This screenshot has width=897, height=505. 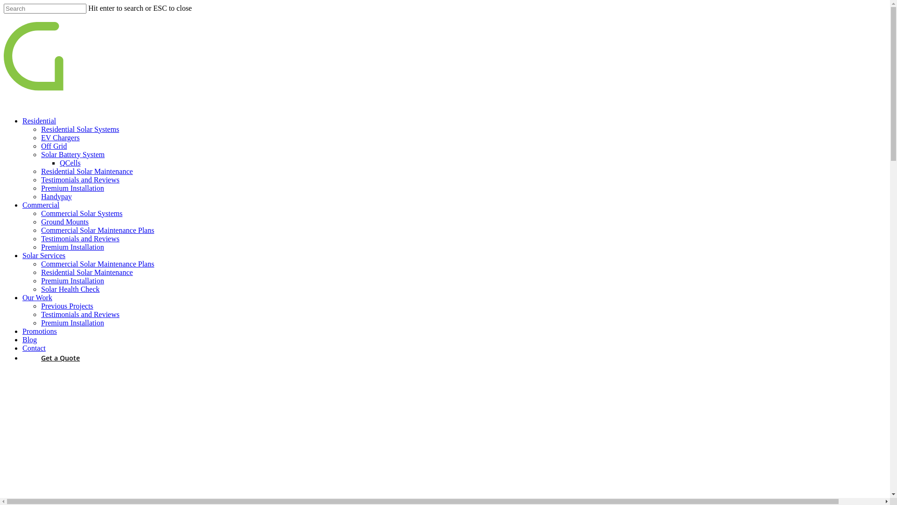 I want to click on Get a Quote, so click(x=61, y=358).